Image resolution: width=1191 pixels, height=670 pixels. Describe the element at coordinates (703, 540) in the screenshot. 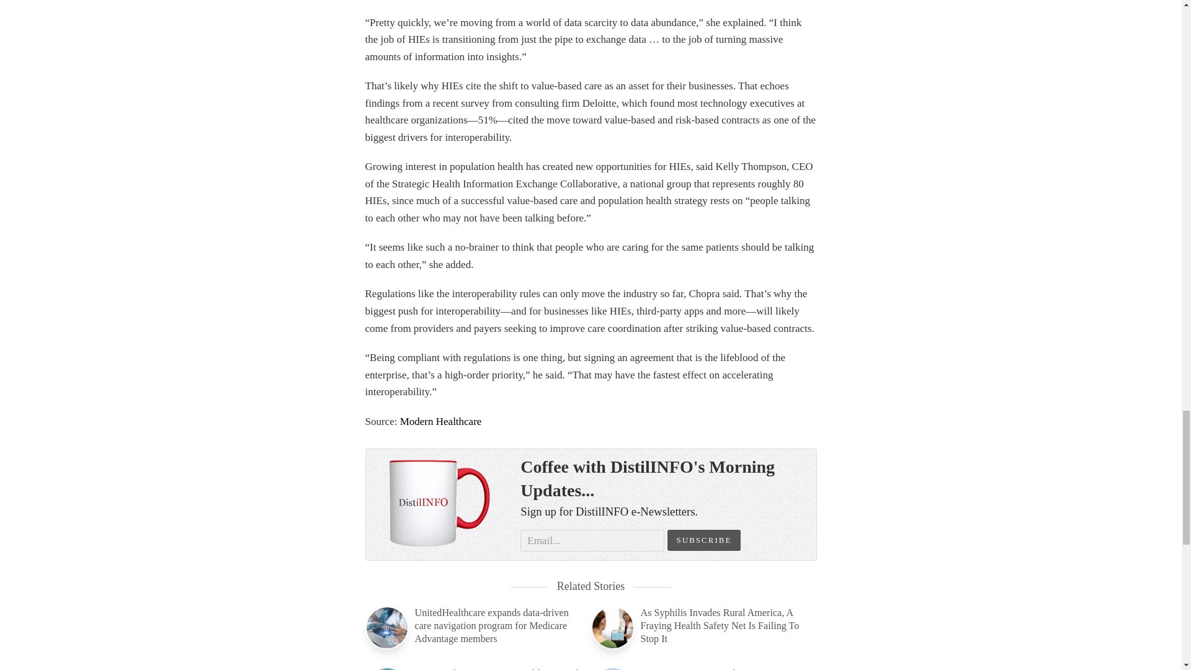

I see `SUBSCRIBE` at that location.